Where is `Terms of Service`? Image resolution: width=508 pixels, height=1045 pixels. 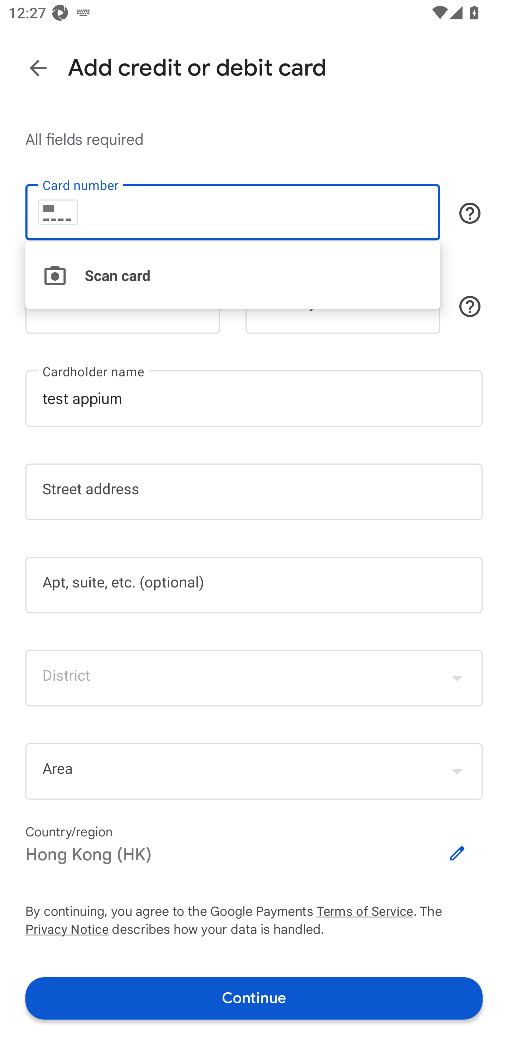 Terms of Service is located at coordinates (365, 912).